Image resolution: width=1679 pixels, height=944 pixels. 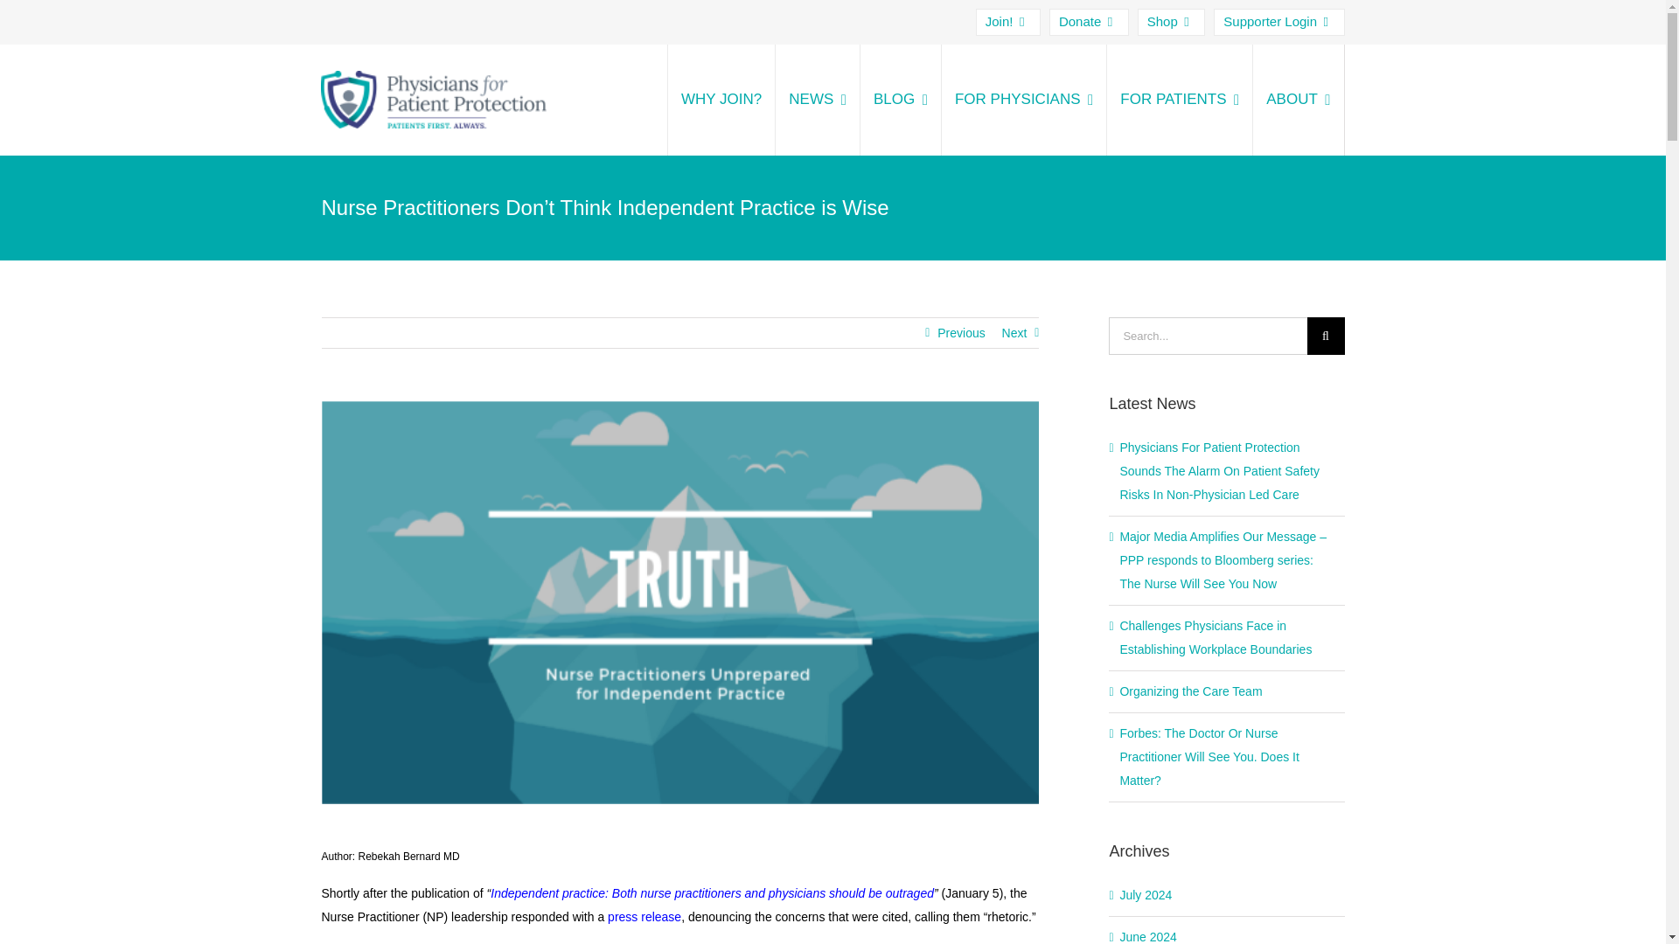 What do you see at coordinates (1278, 22) in the screenshot?
I see `Supporter Login` at bounding box center [1278, 22].